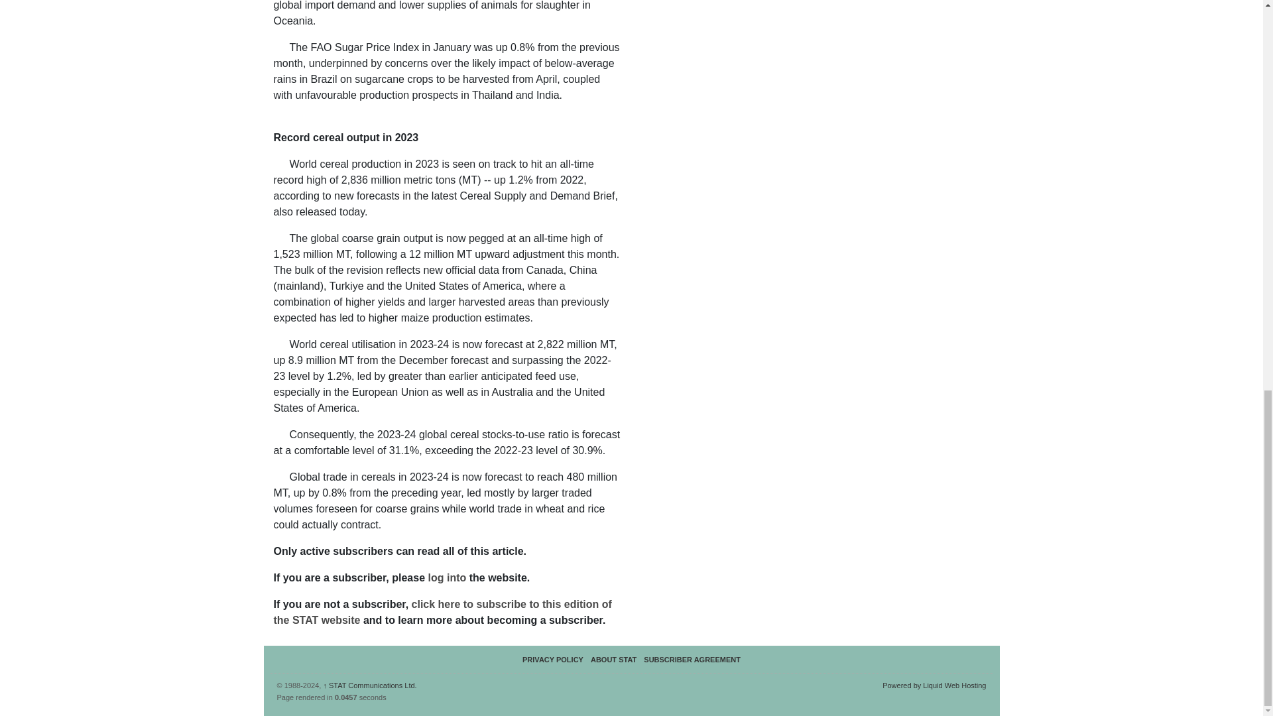  Describe the element at coordinates (442, 611) in the screenshot. I see `click here to subscribe to this edition of the STAT website` at that location.